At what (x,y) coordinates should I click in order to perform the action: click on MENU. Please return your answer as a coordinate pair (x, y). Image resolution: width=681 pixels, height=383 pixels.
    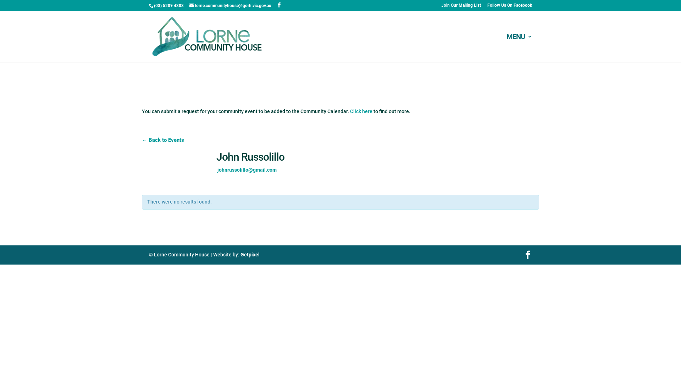
    Looking at the image, I should click on (519, 48).